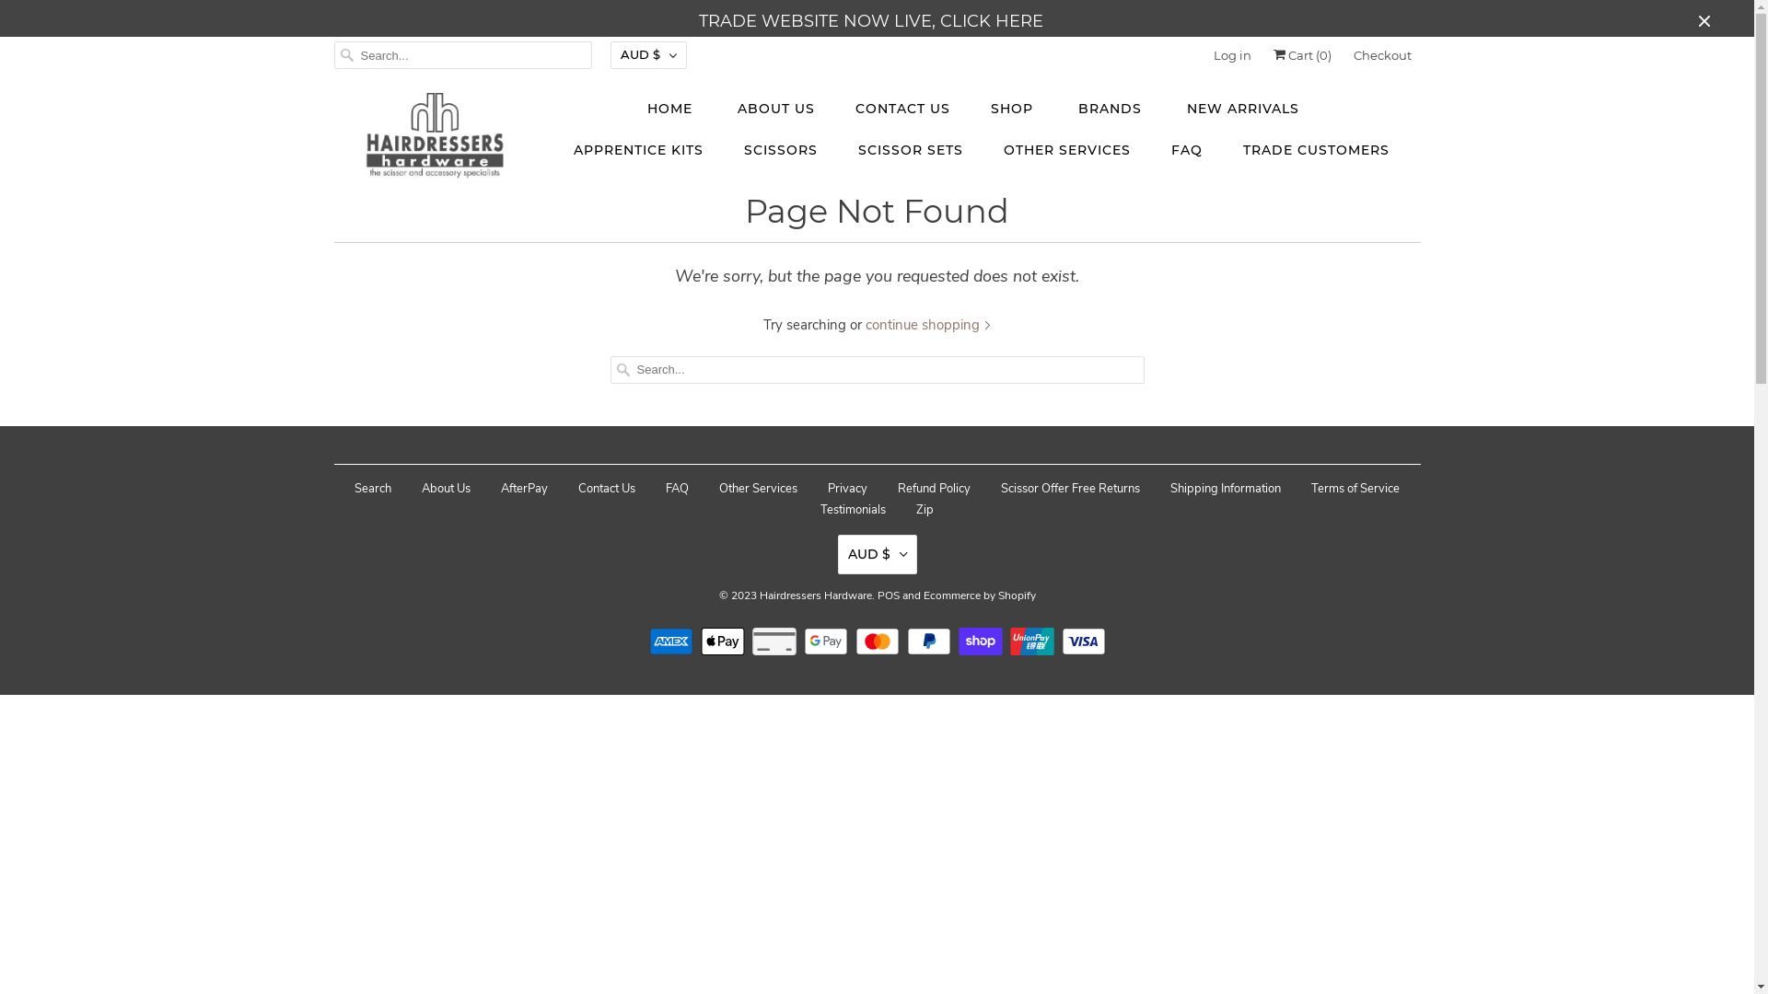 Image resolution: width=1768 pixels, height=994 pixels. Describe the element at coordinates (1302, 55) in the screenshot. I see `Cart (0)` at that location.